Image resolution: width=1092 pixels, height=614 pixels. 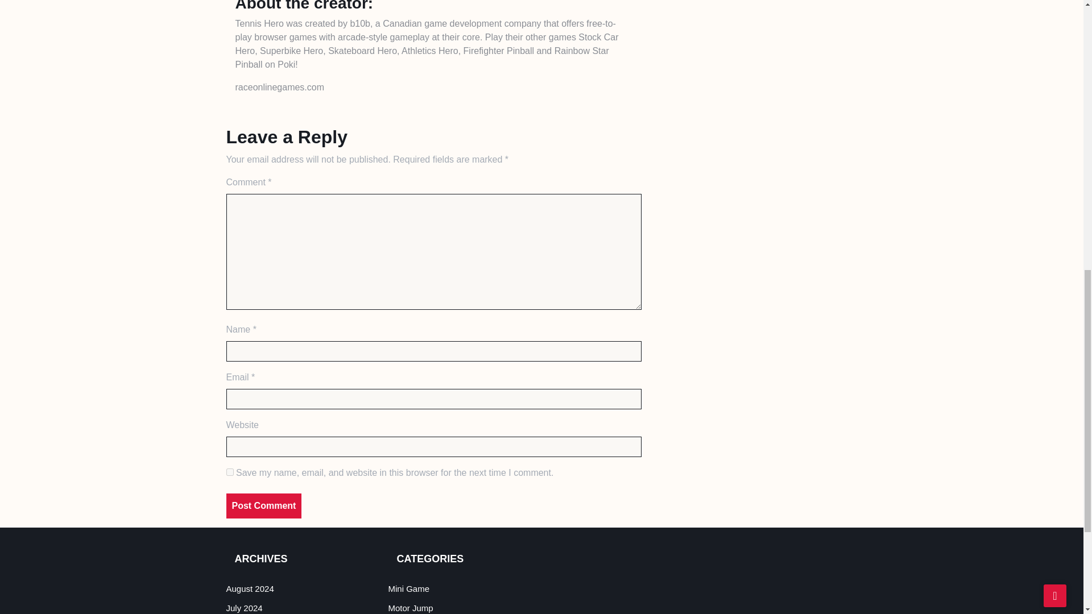 I want to click on Mini Game, so click(x=408, y=589).